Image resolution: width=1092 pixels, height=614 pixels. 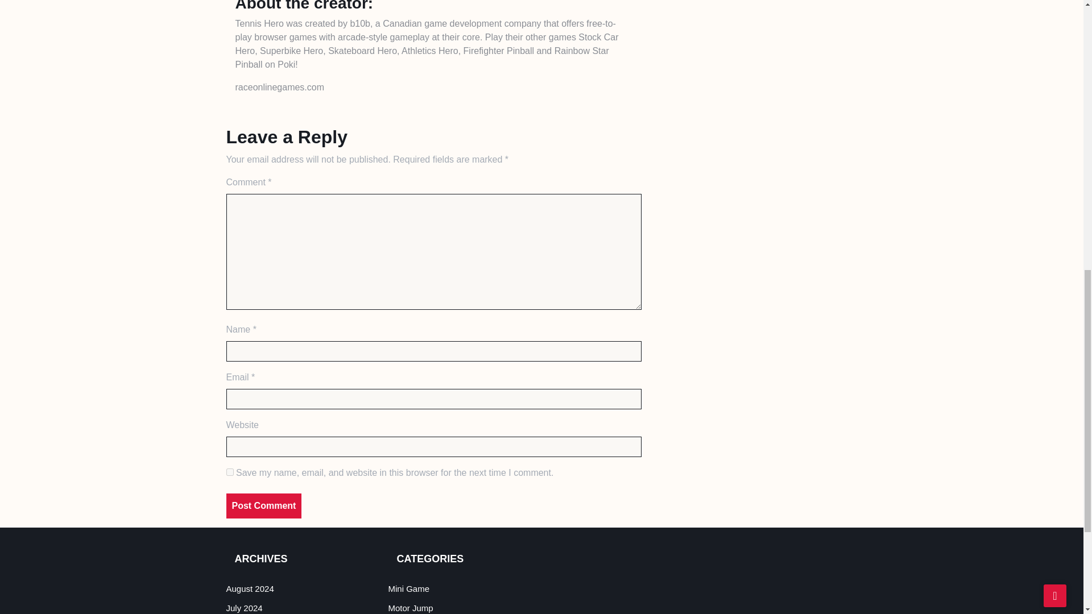 I want to click on Mini Game, so click(x=408, y=589).